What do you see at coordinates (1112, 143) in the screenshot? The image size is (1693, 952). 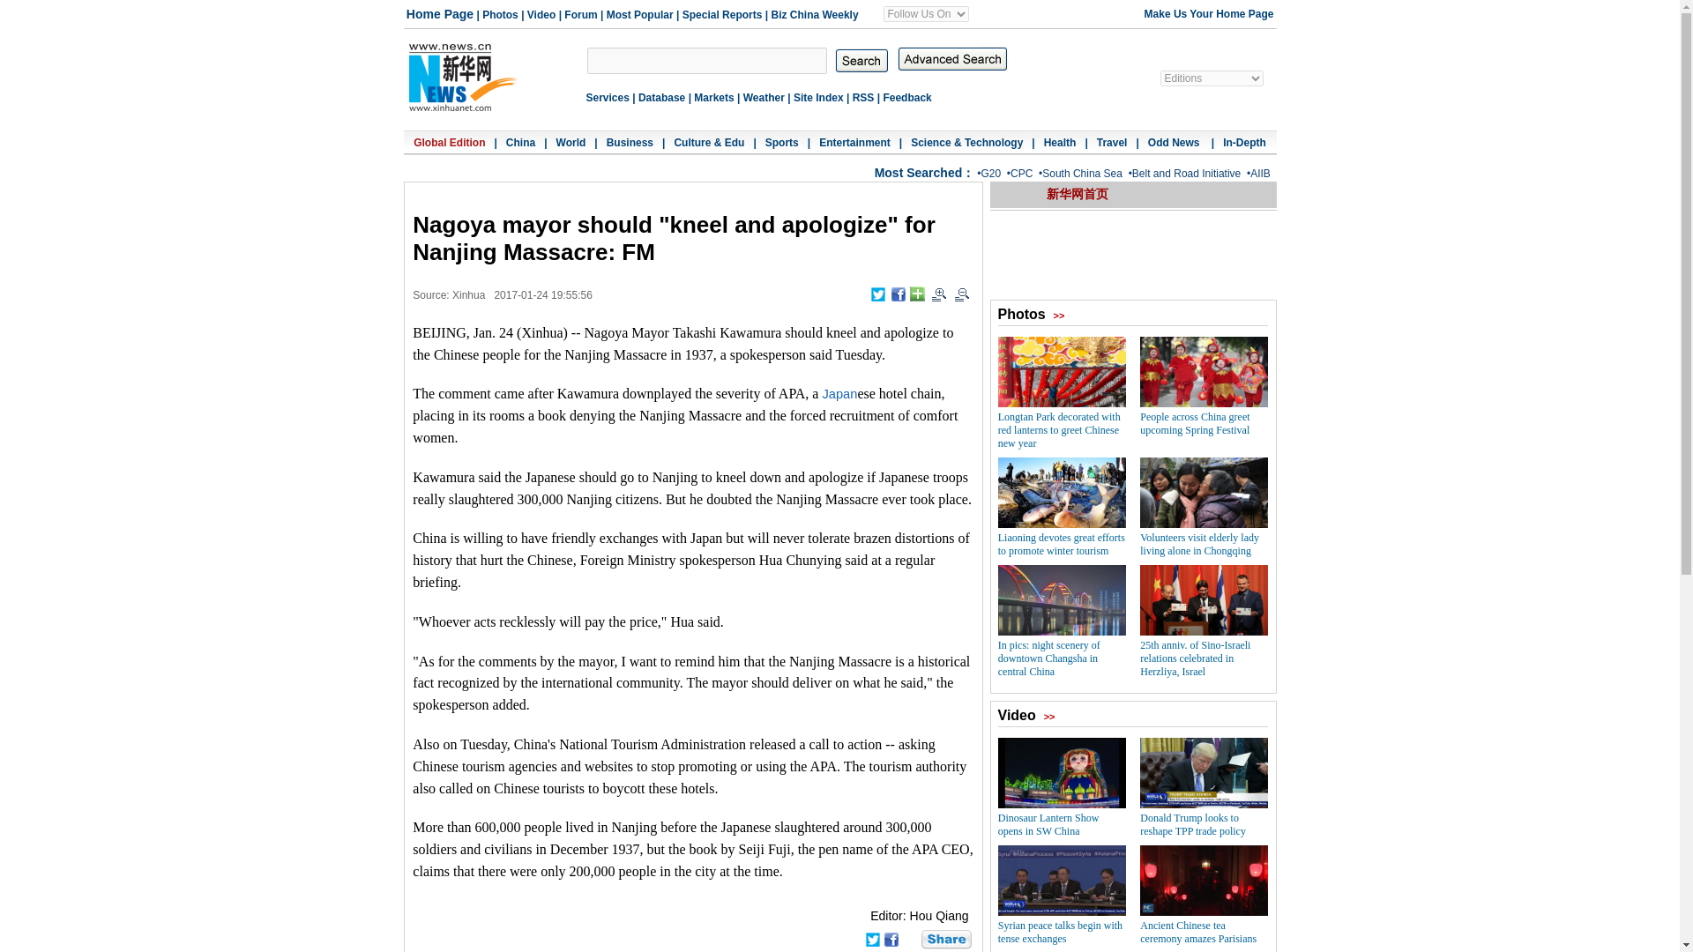 I see `Travel` at bounding box center [1112, 143].